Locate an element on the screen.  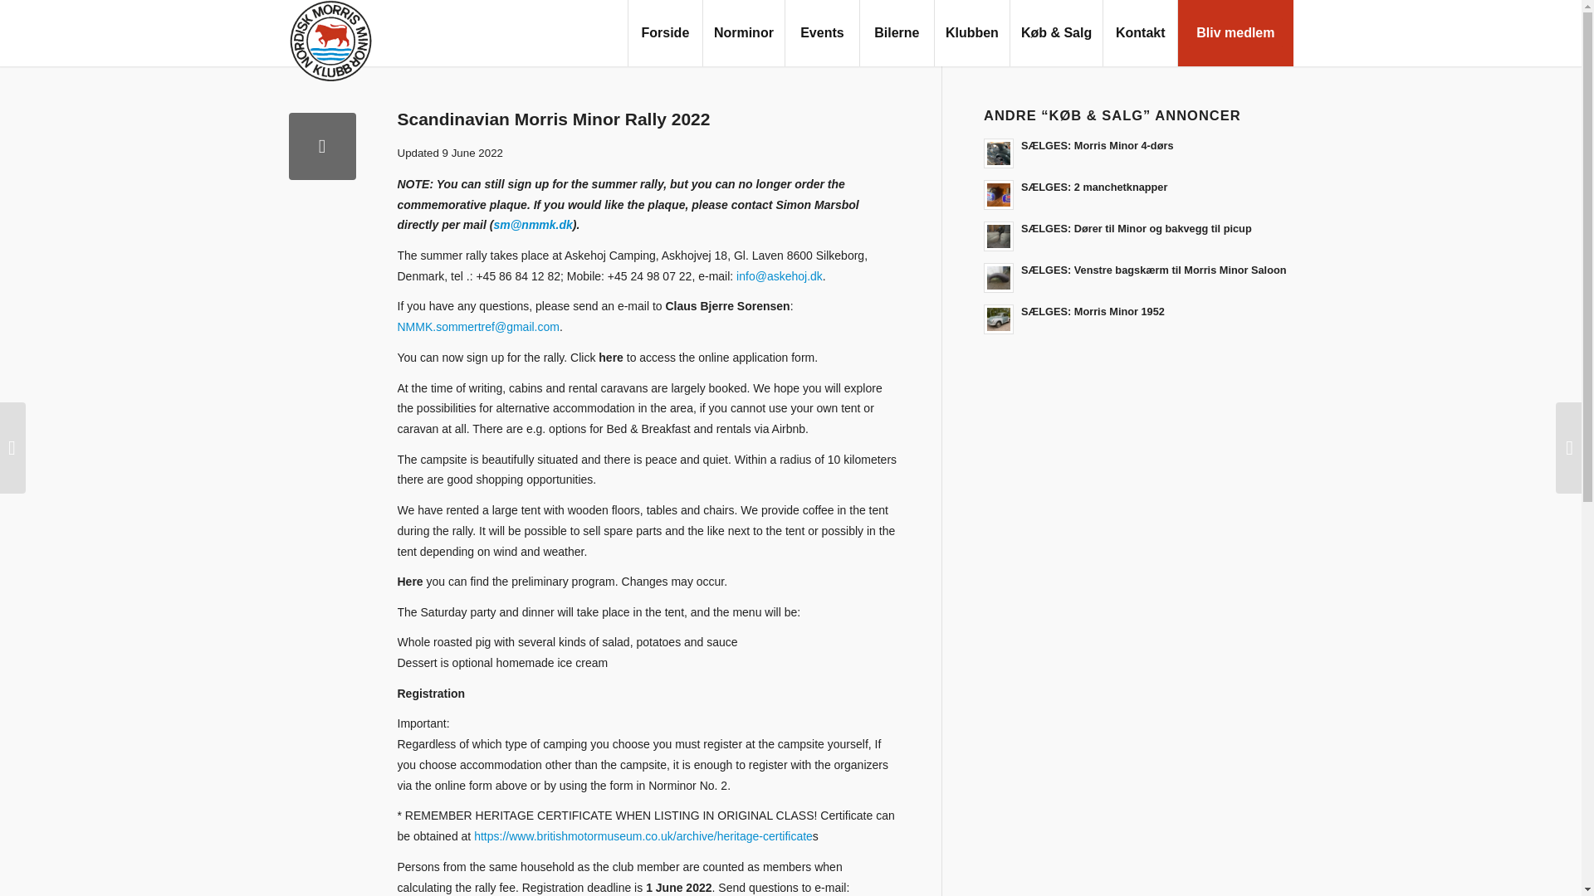
Bliv medlem is located at coordinates (1235, 33).